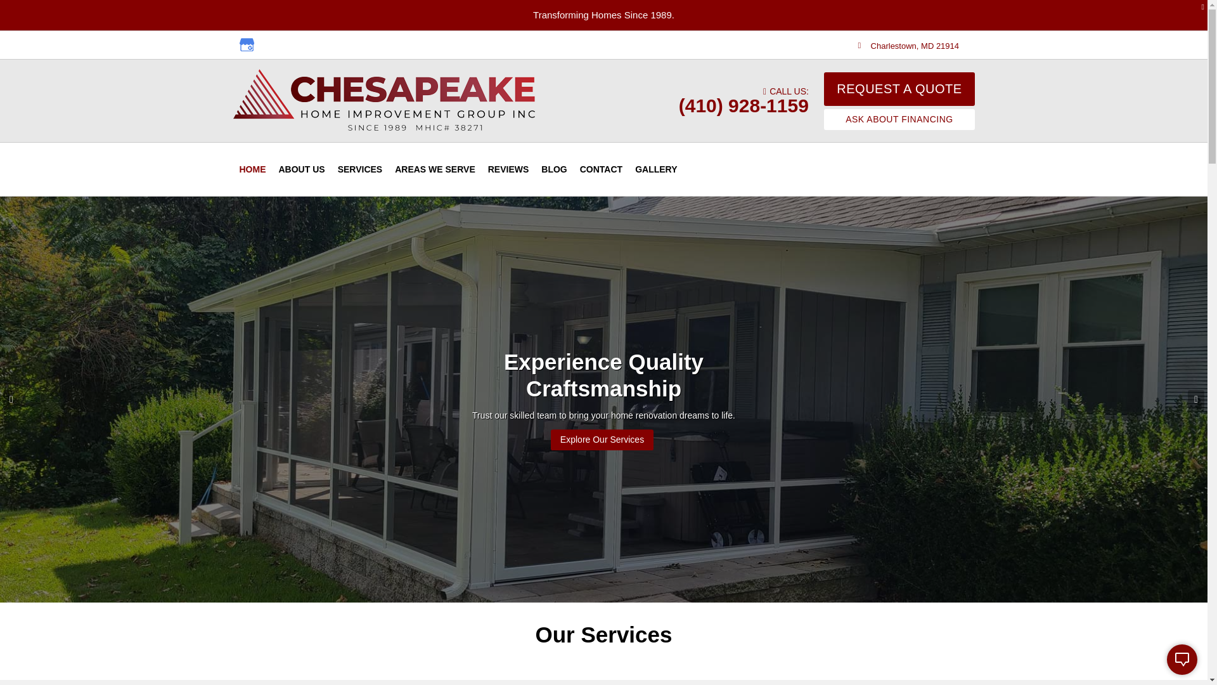 This screenshot has width=1217, height=685. What do you see at coordinates (603, 15) in the screenshot?
I see `Transforming Homes Since 1989.` at bounding box center [603, 15].